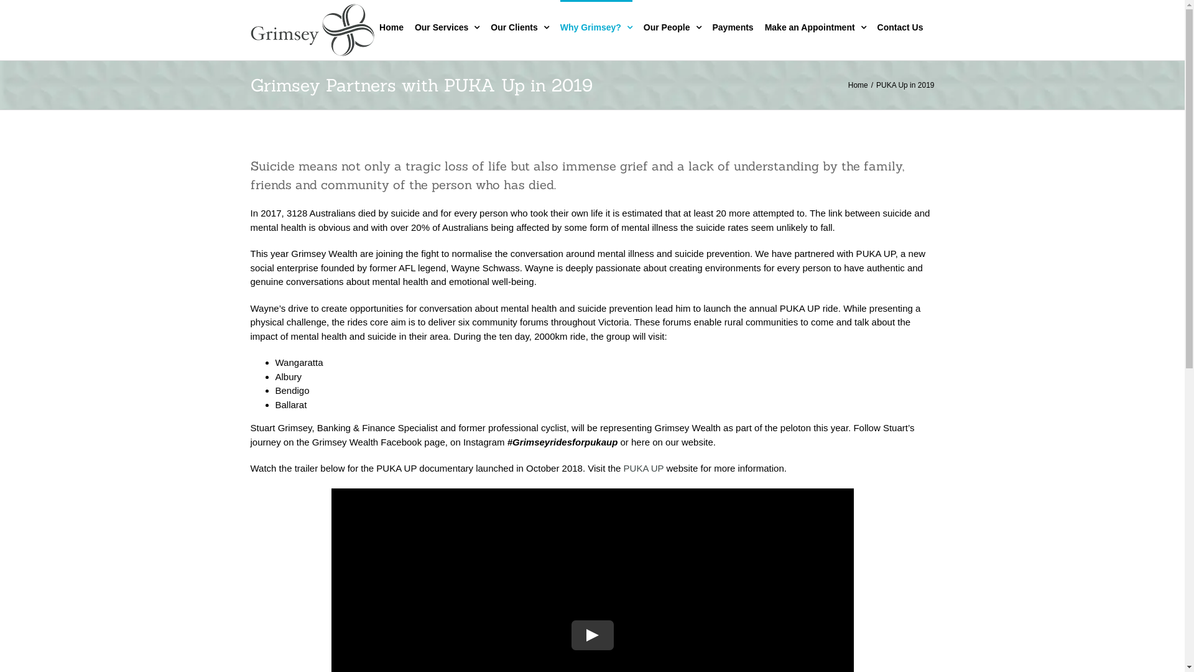 This screenshot has width=1194, height=672. What do you see at coordinates (592, 635) in the screenshot?
I see `Play` at bounding box center [592, 635].